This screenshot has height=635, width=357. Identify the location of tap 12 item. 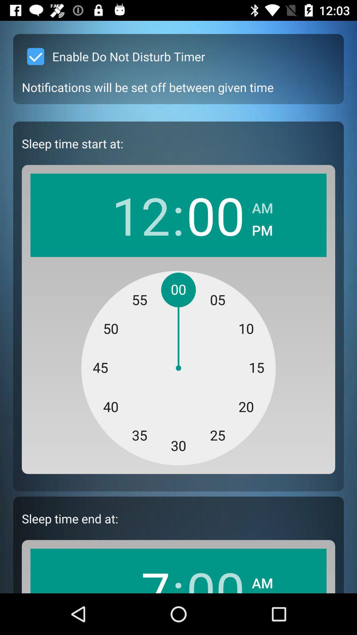
(141, 215).